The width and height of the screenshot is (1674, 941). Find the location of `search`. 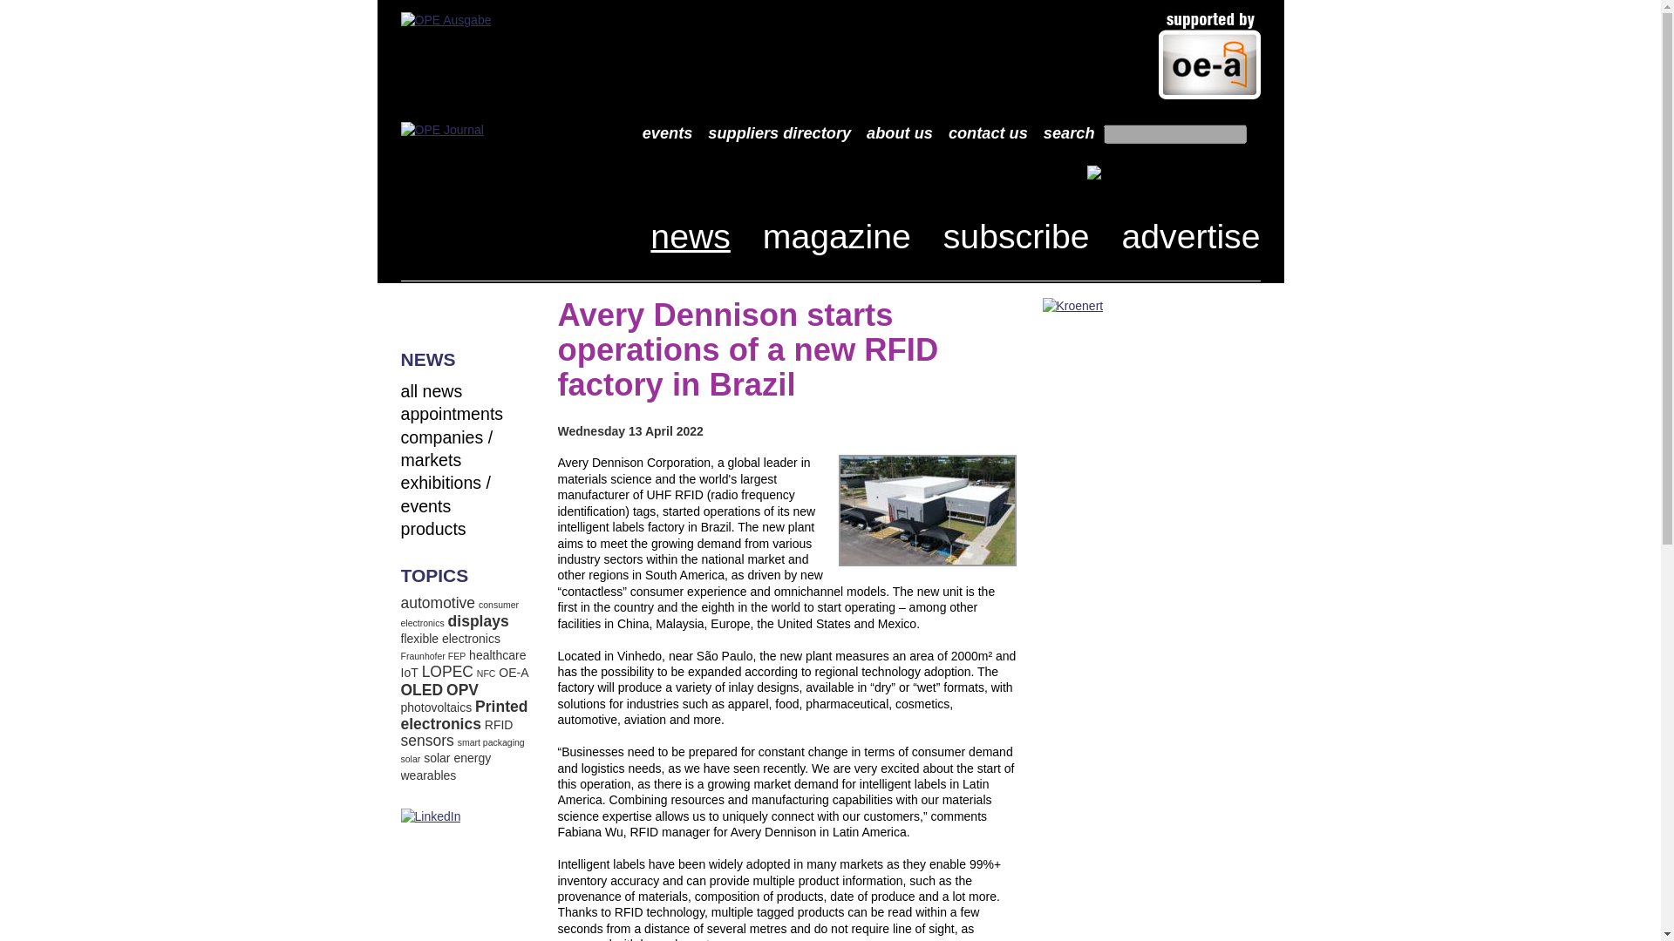

search is located at coordinates (1069, 134).